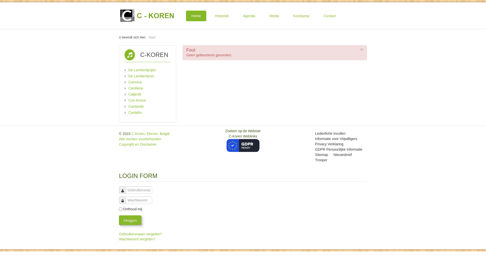 The width and height of the screenshot is (486, 273). Describe the element at coordinates (243, 131) in the screenshot. I see `Zoeken op de Website` at that location.